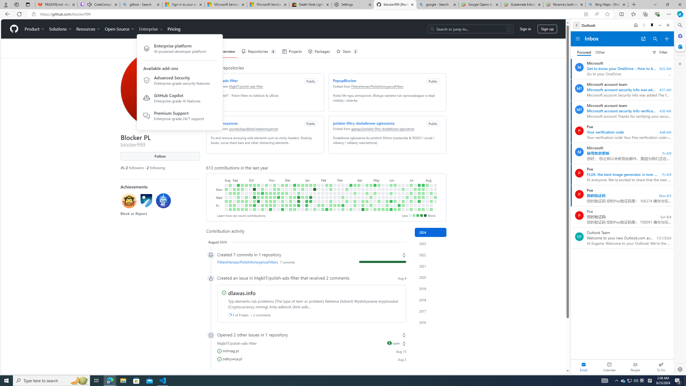 The height and width of the screenshot is (386, 686). What do you see at coordinates (394, 210) in the screenshot?
I see `3 contributions on June 15th.` at bounding box center [394, 210].